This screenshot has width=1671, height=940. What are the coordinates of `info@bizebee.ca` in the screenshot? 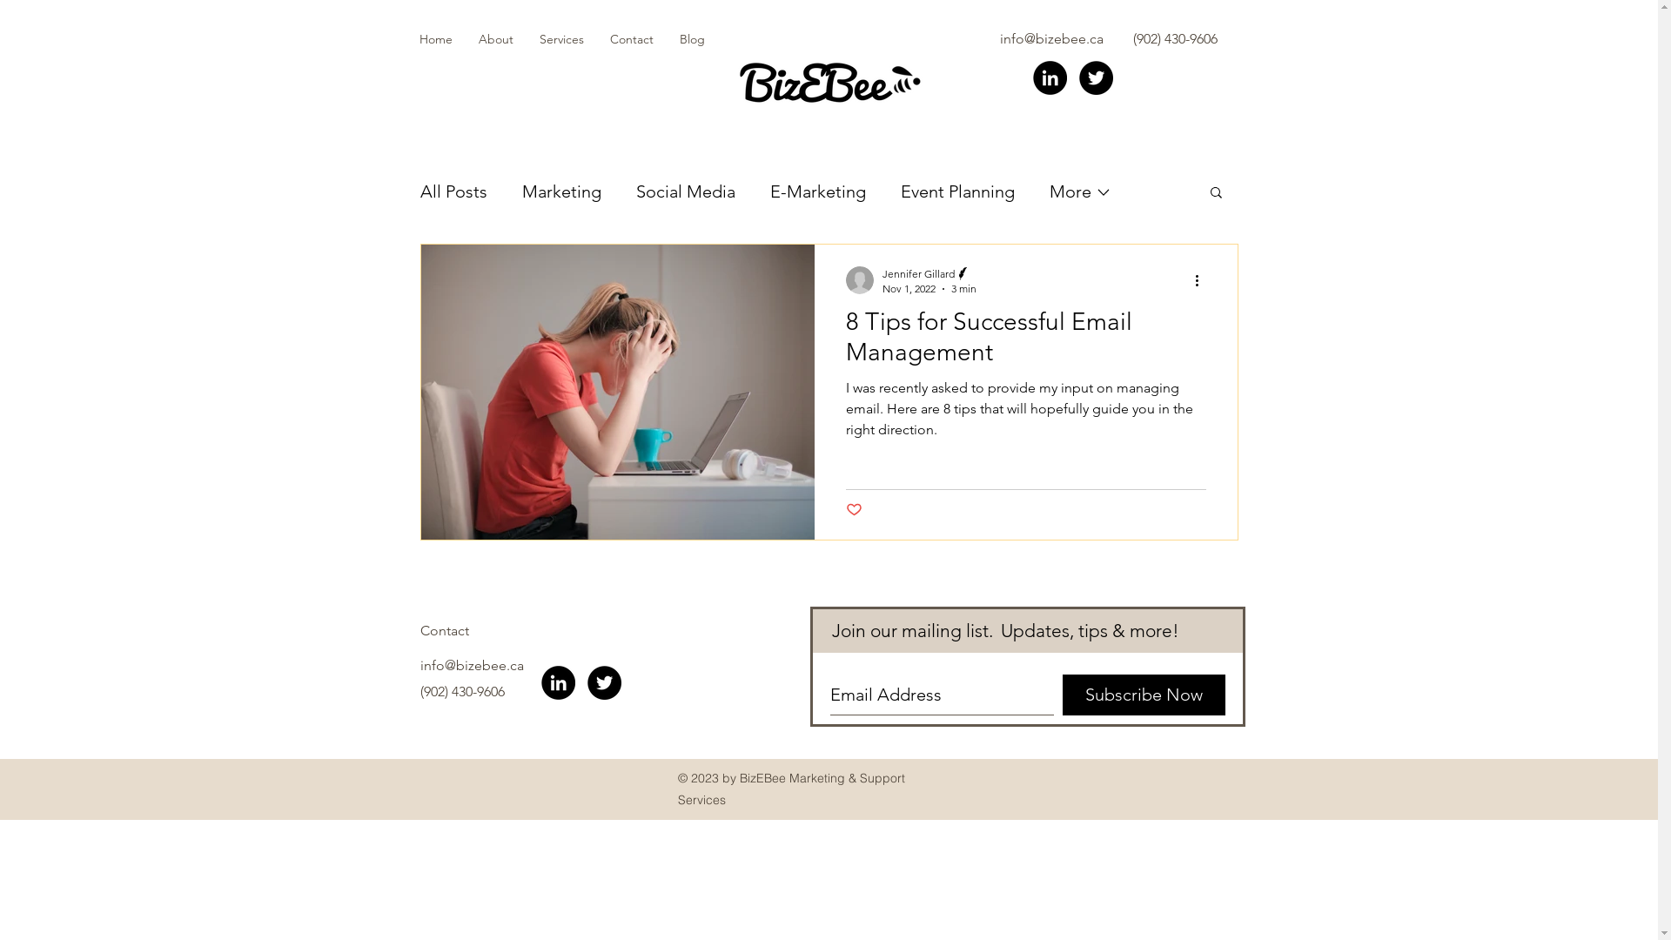 It's located at (1051, 38).